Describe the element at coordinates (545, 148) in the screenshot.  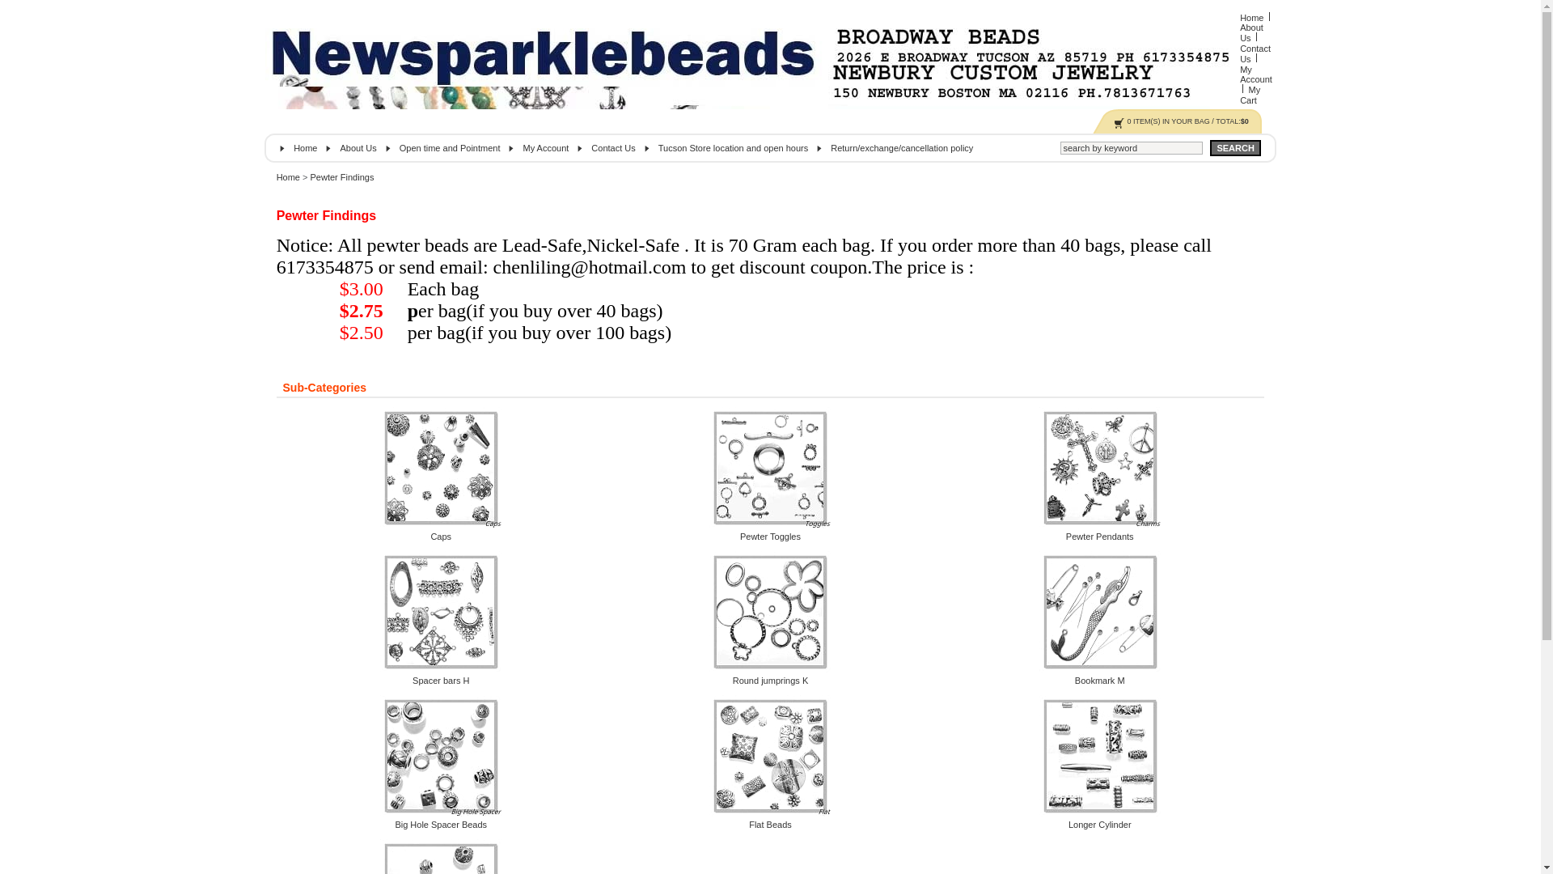
I see `My Account` at that location.